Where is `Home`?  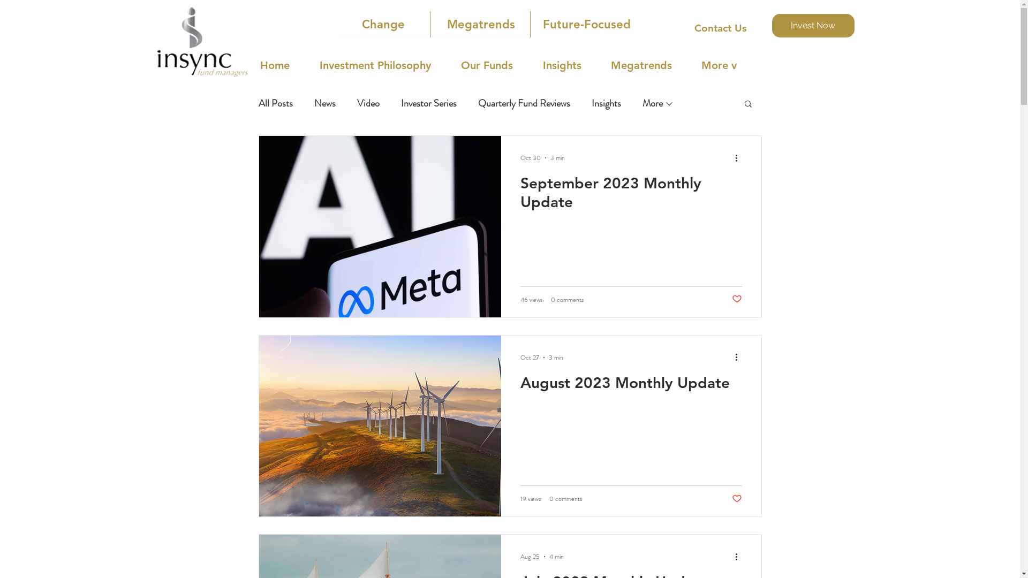 Home is located at coordinates (285, 65).